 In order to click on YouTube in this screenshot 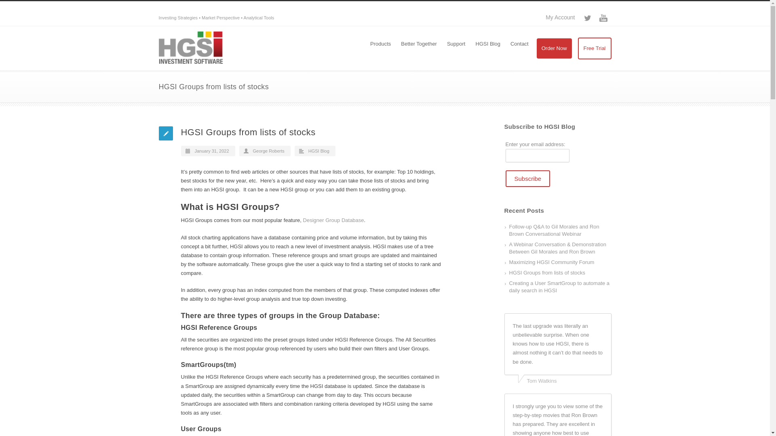, I will do `click(603, 18)`.